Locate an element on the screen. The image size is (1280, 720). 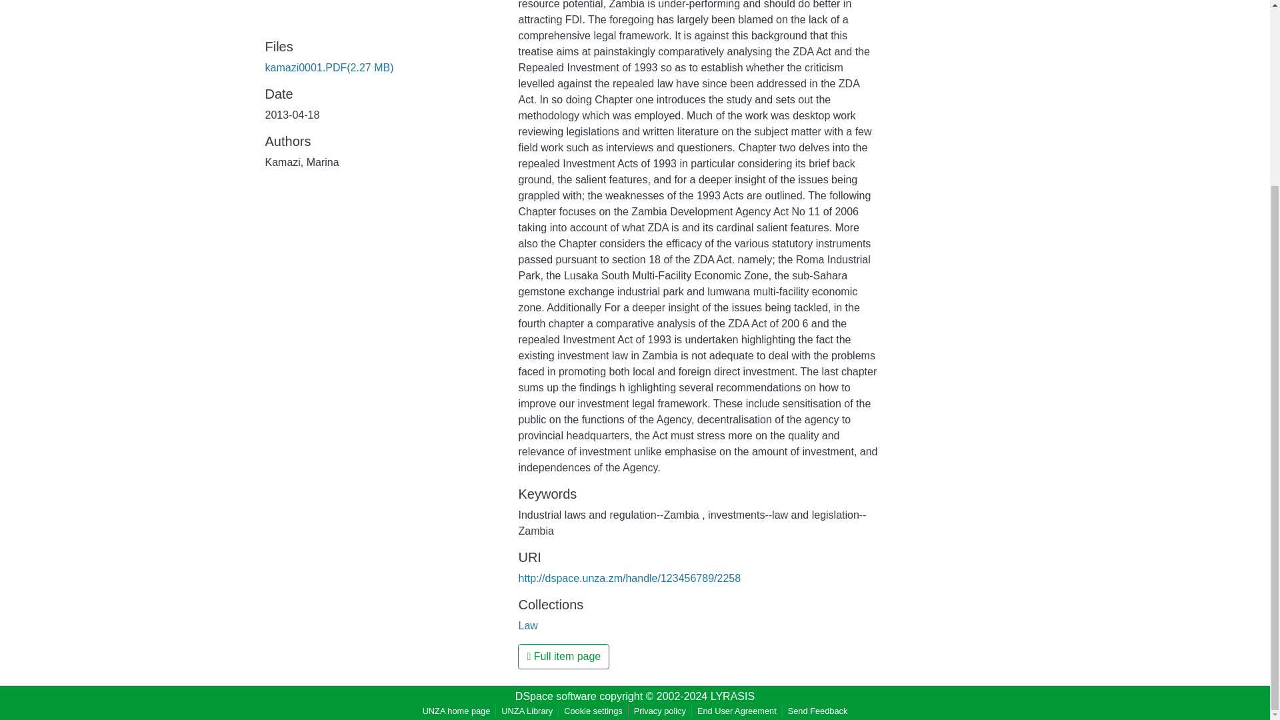
DSpace software is located at coordinates (556, 696).